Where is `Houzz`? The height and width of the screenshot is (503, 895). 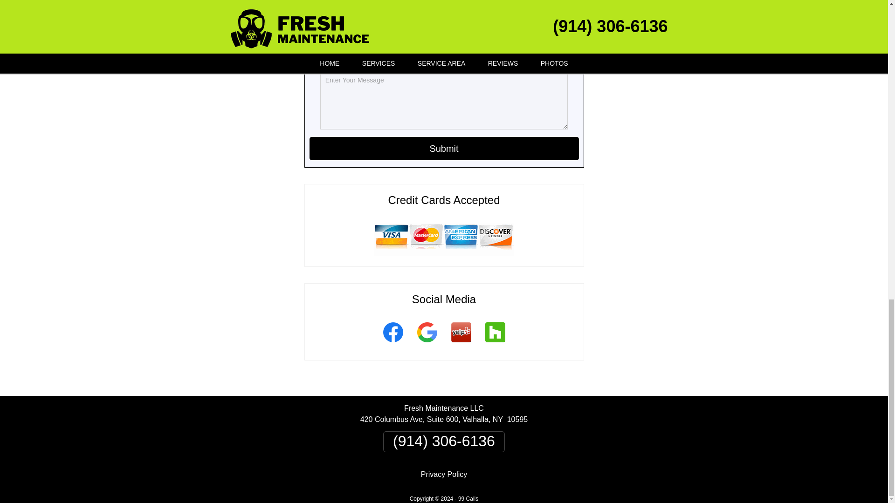
Houzz is located at coordinates (495, 344).